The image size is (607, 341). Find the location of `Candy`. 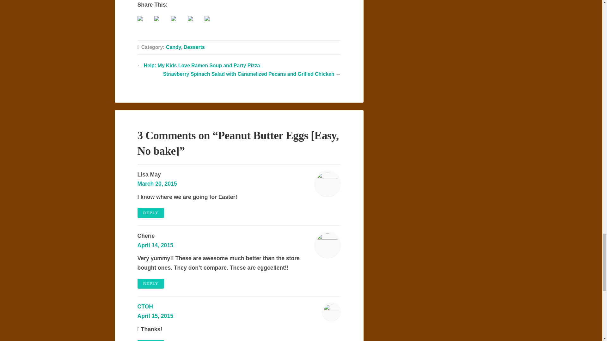

Candy is located at coordinates (173, 47).